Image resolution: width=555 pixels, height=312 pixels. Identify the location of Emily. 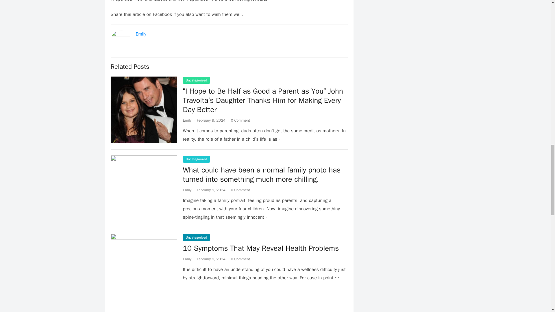
(187, 259).